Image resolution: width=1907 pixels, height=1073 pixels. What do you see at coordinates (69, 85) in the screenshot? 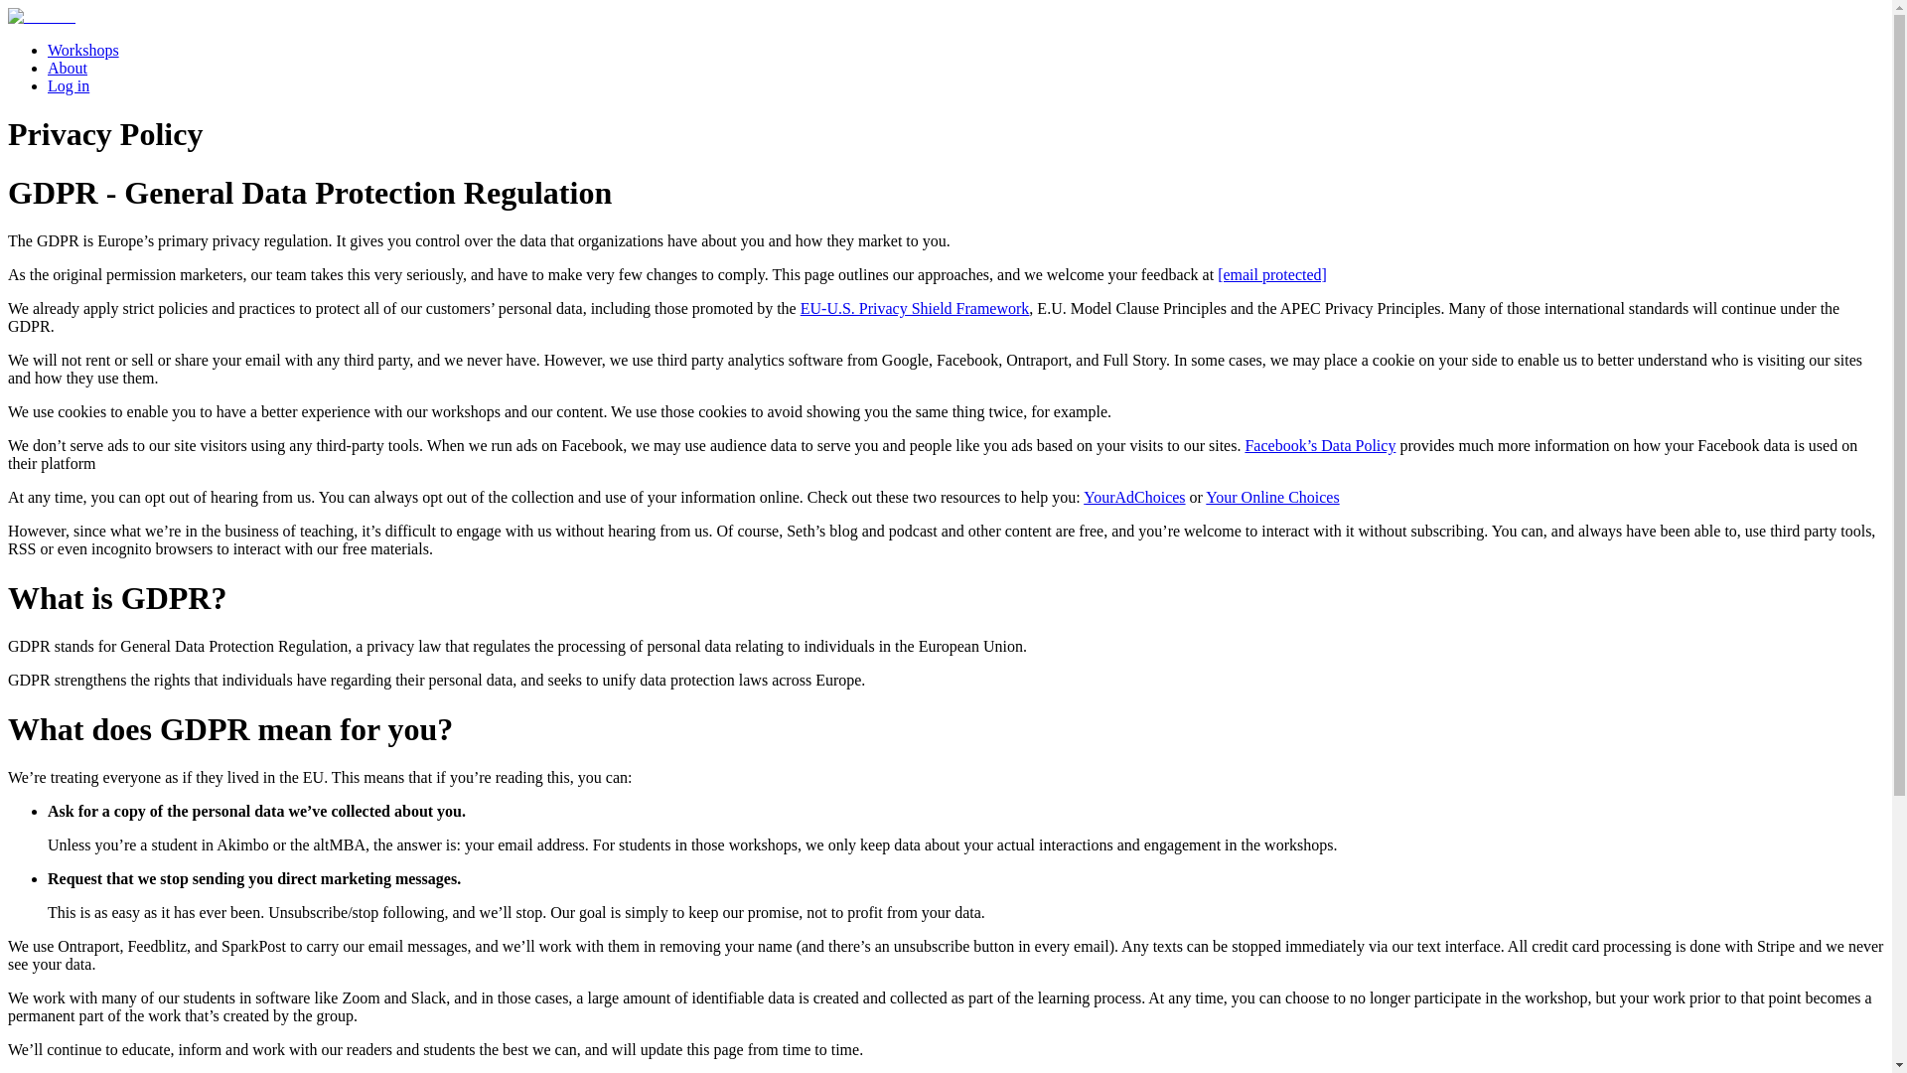
I see `Log in` at bounding box center [69, 85].